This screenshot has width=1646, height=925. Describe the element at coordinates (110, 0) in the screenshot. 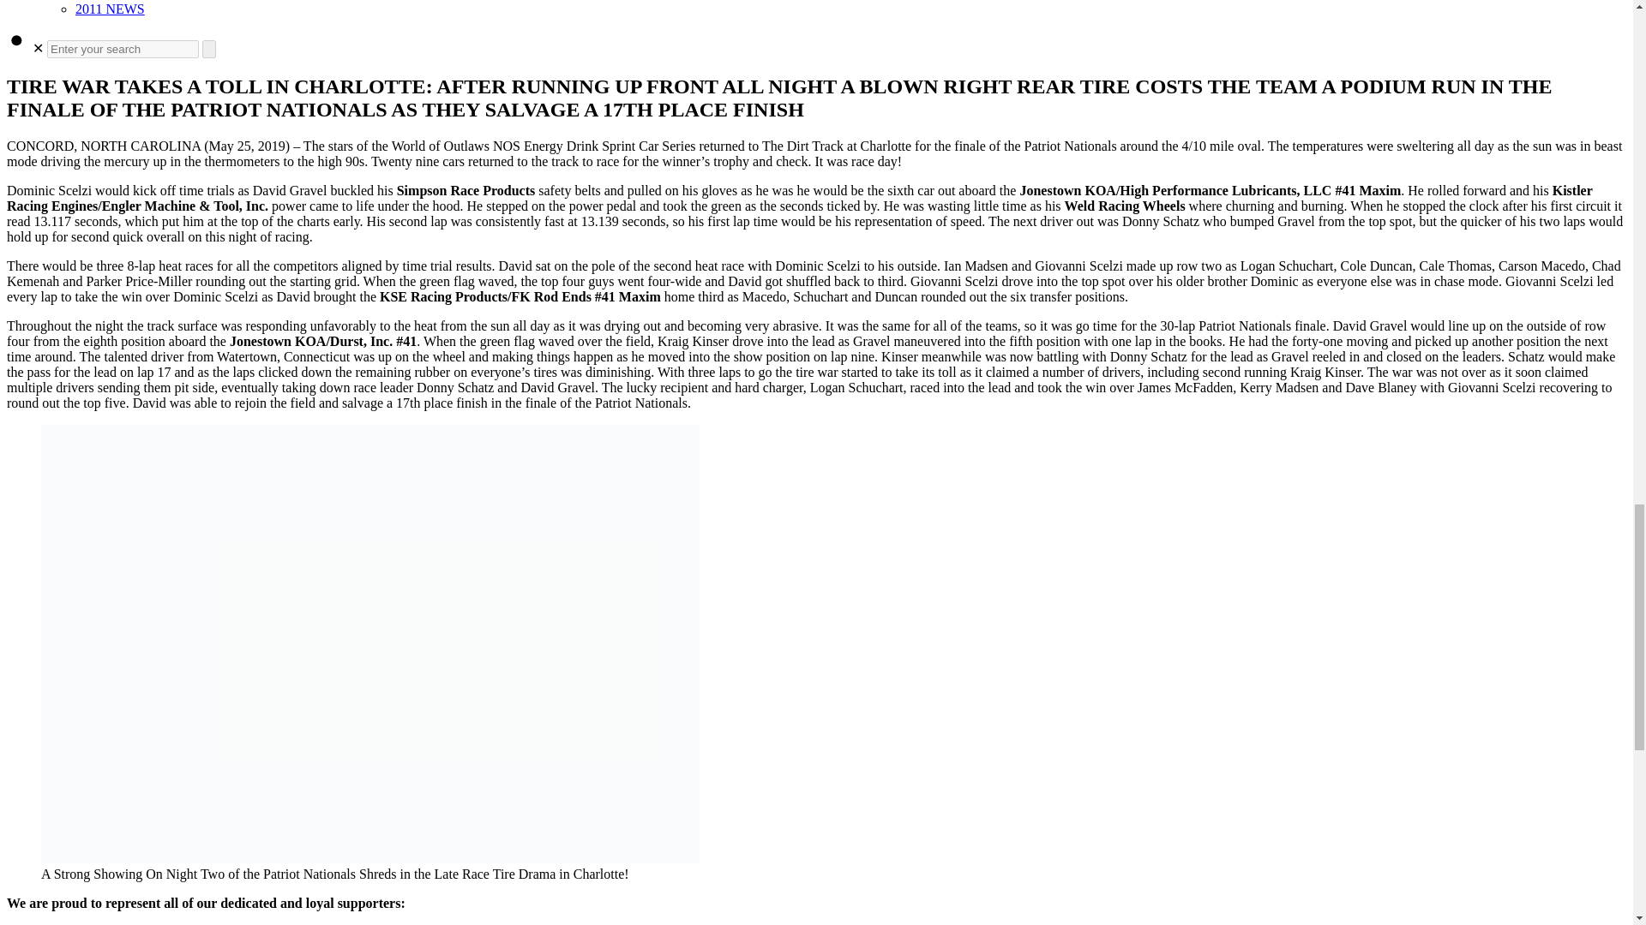

I see `2012 NEWS` at that location.